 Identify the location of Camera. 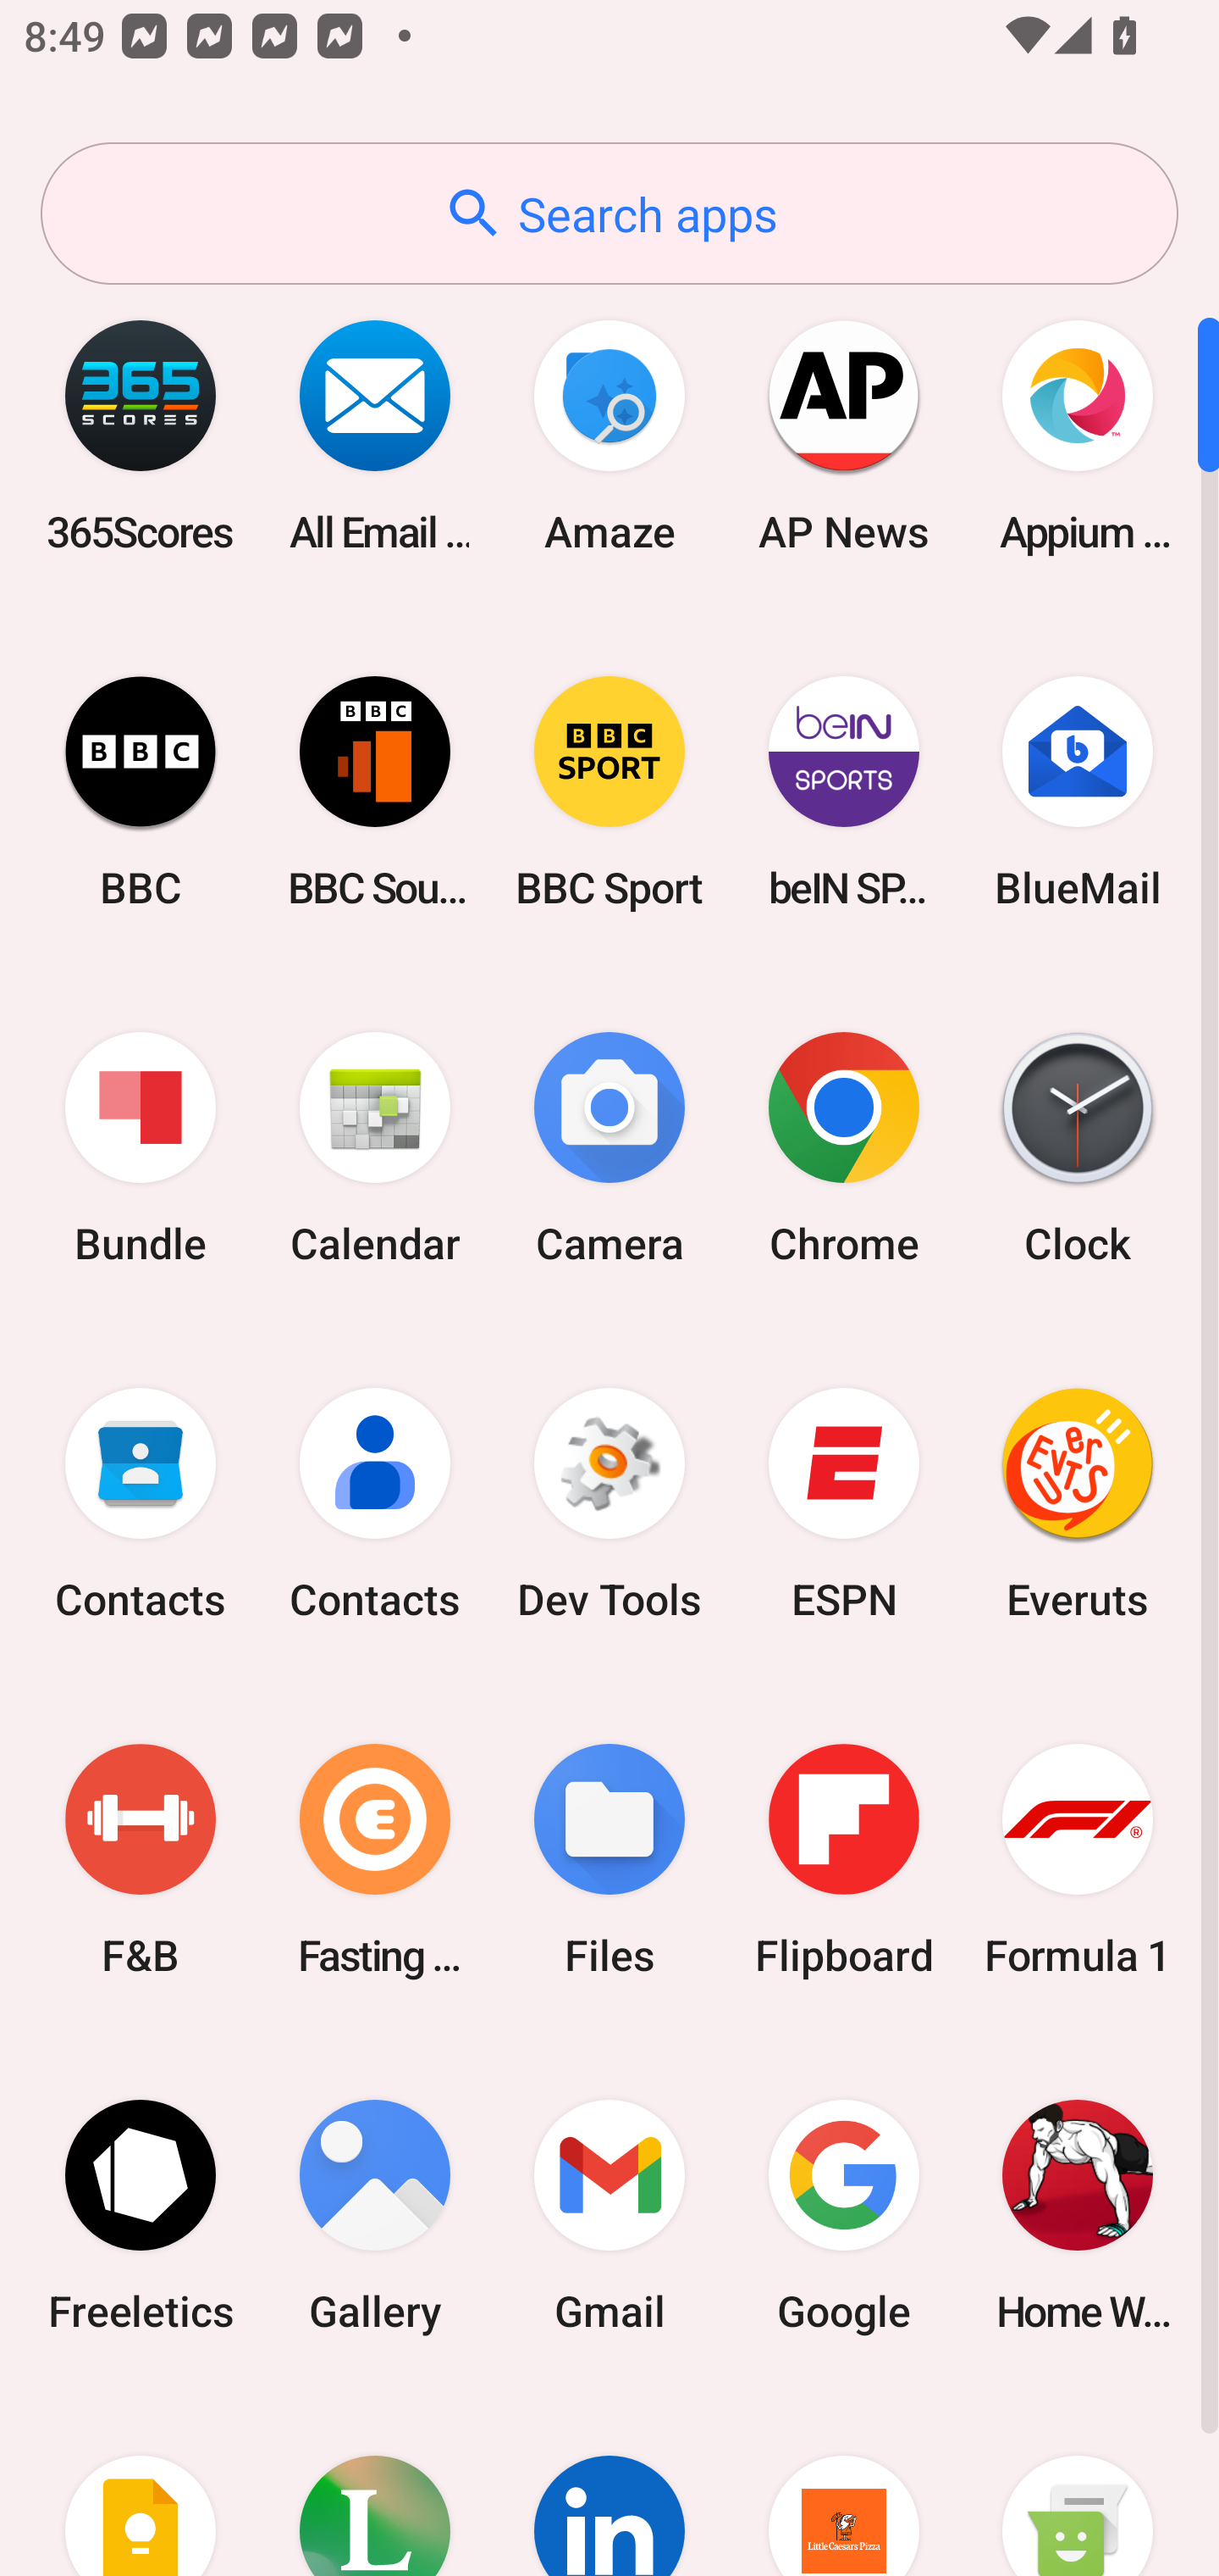
(609, 1149).